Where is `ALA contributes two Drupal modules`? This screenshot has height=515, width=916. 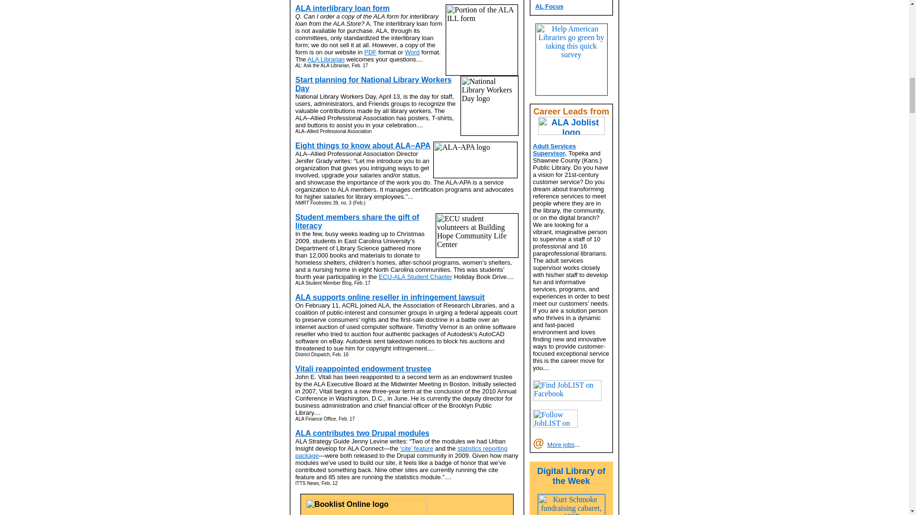
ALA contributes two Drupal modules is located at coordinates (362, 433).